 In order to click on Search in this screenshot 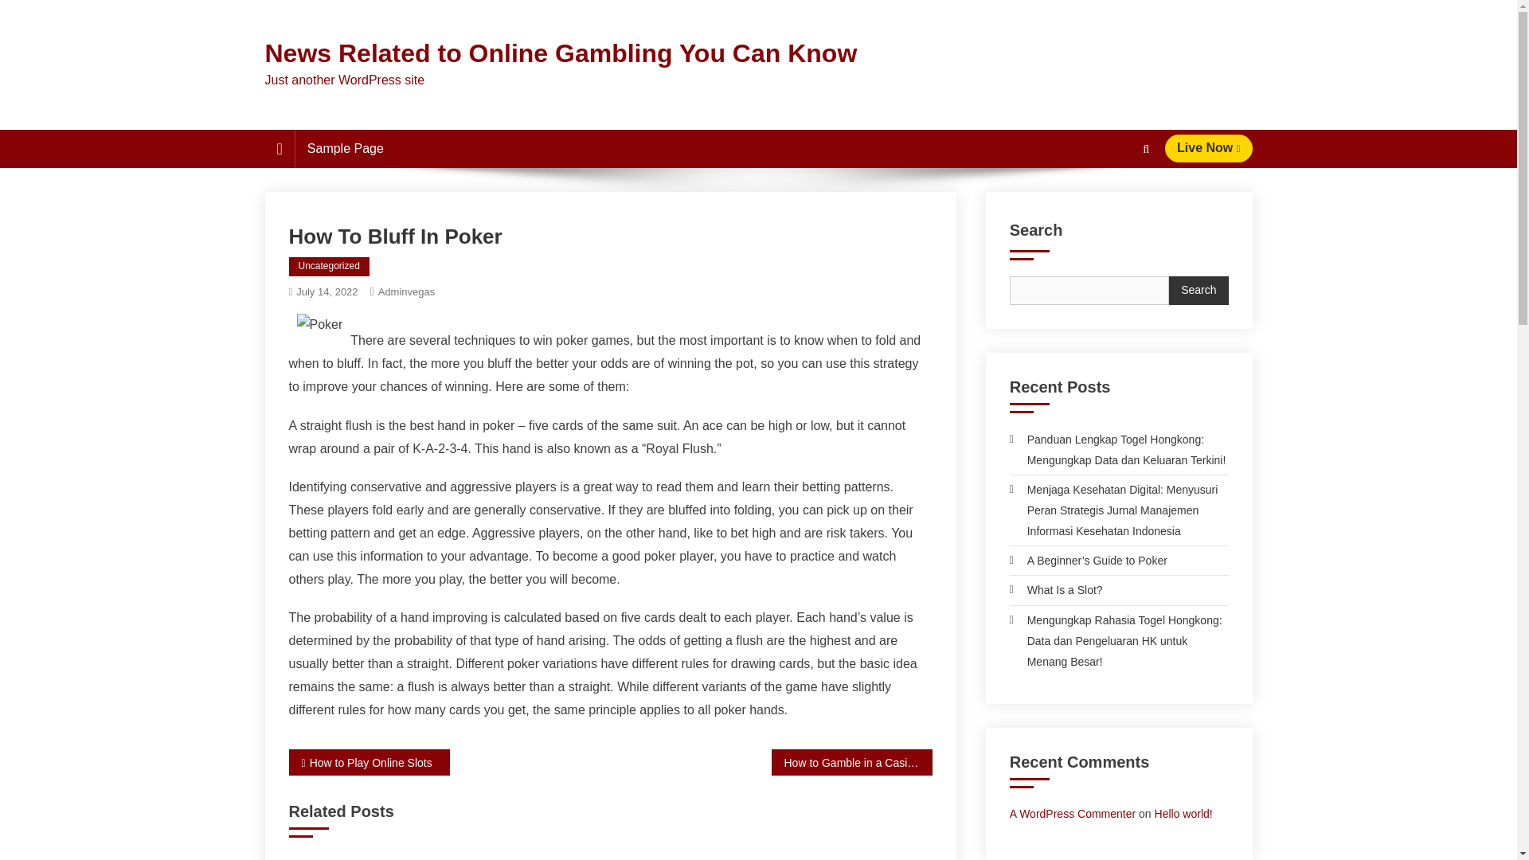, I will do `click(1116, 206)`.